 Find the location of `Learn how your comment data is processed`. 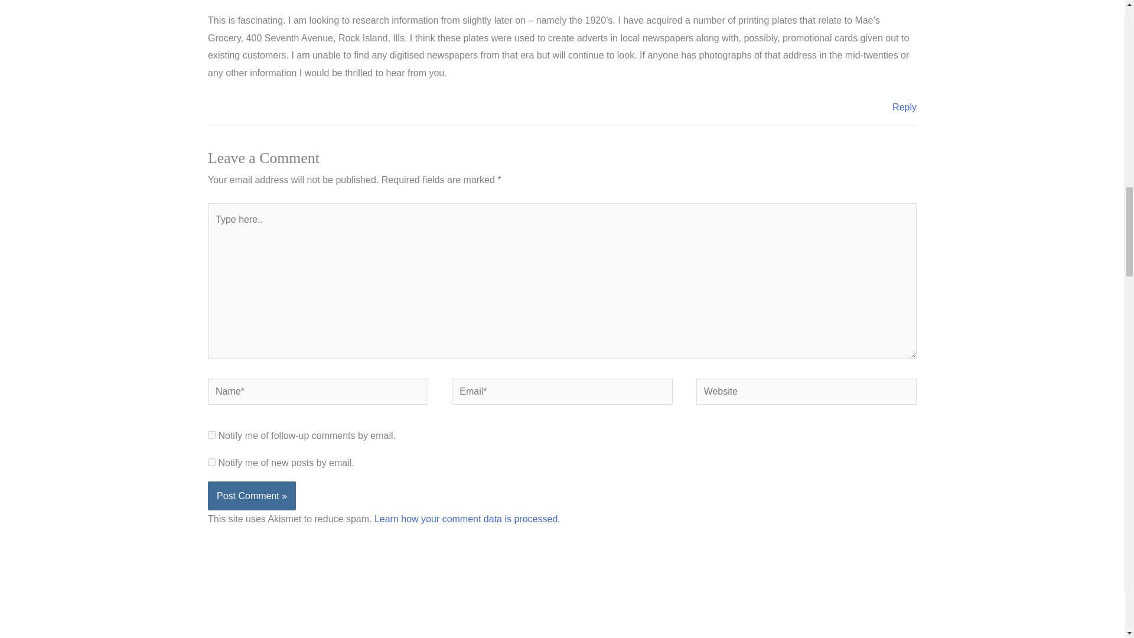

Learn how your comment data is processed is located at coordinates (465, 519).